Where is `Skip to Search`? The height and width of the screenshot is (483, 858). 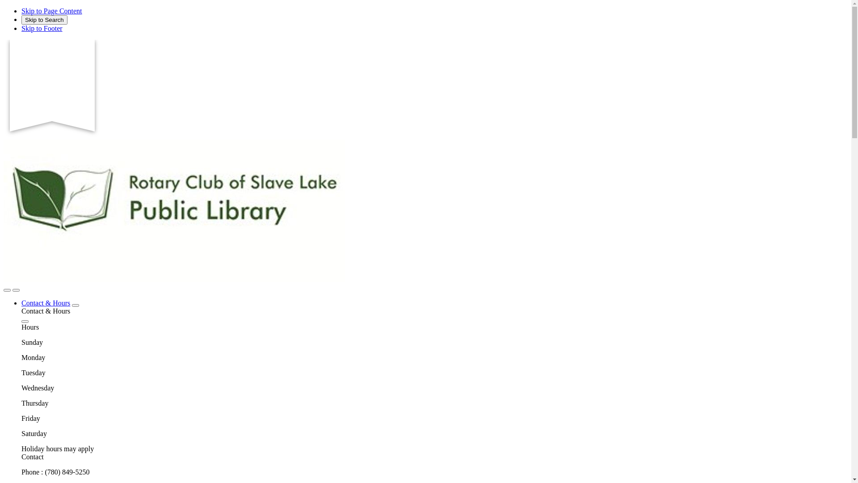 Skip to Search is located at coordinates (45, 20).